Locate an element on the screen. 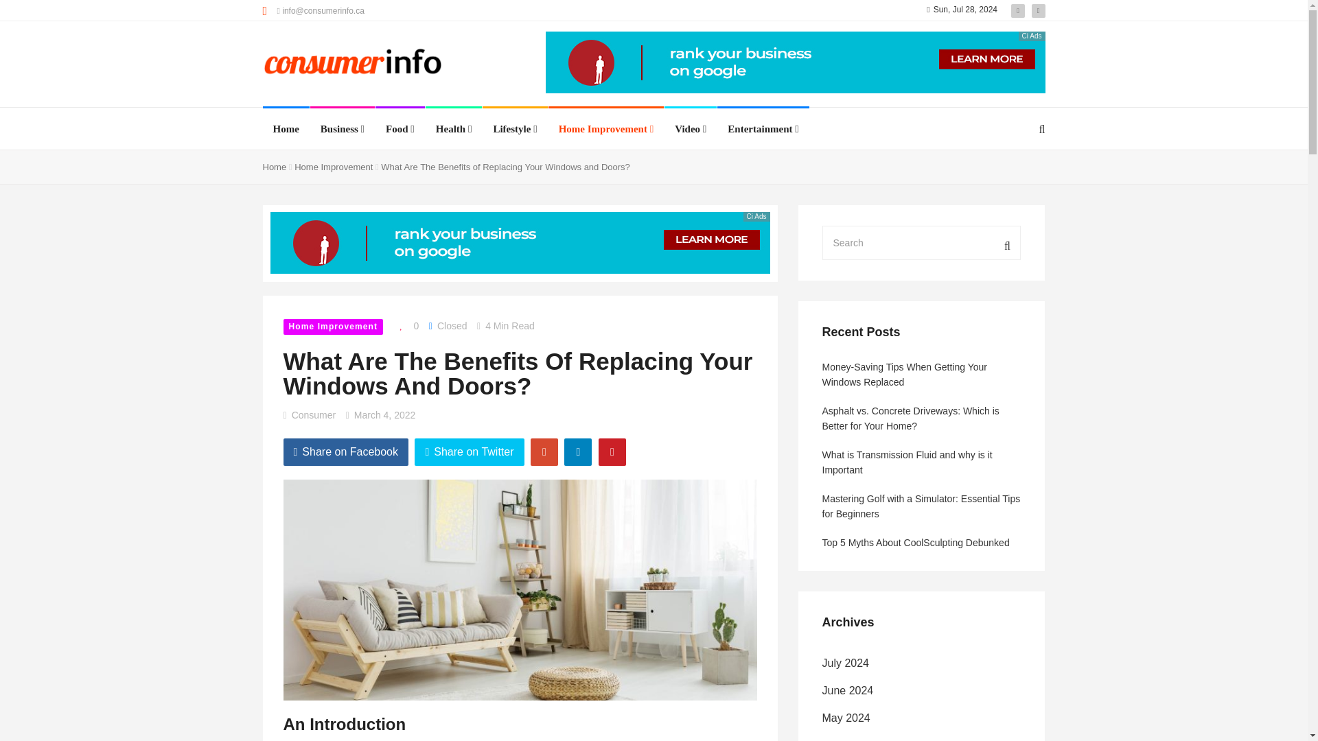 Image resolution: width=1318 pixels, height=741 pixels. Like this is located at coordinates (406, 326).